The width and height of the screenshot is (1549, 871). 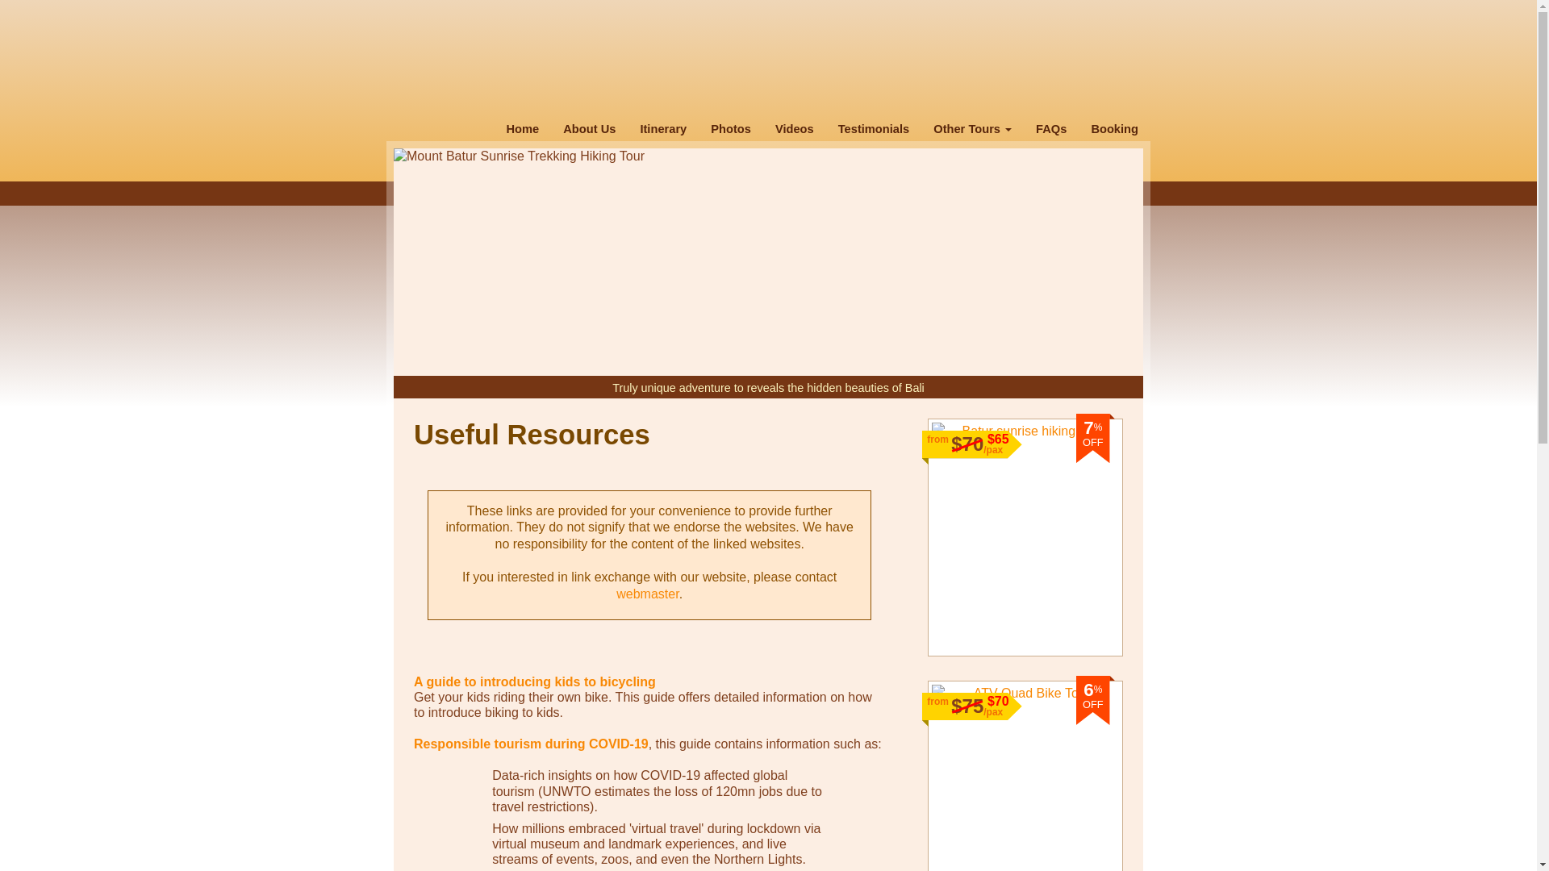 What do you see at coordinates (1050, 128) in the screenshot?
I see `FAQs` at bounding box center [1050, 128].